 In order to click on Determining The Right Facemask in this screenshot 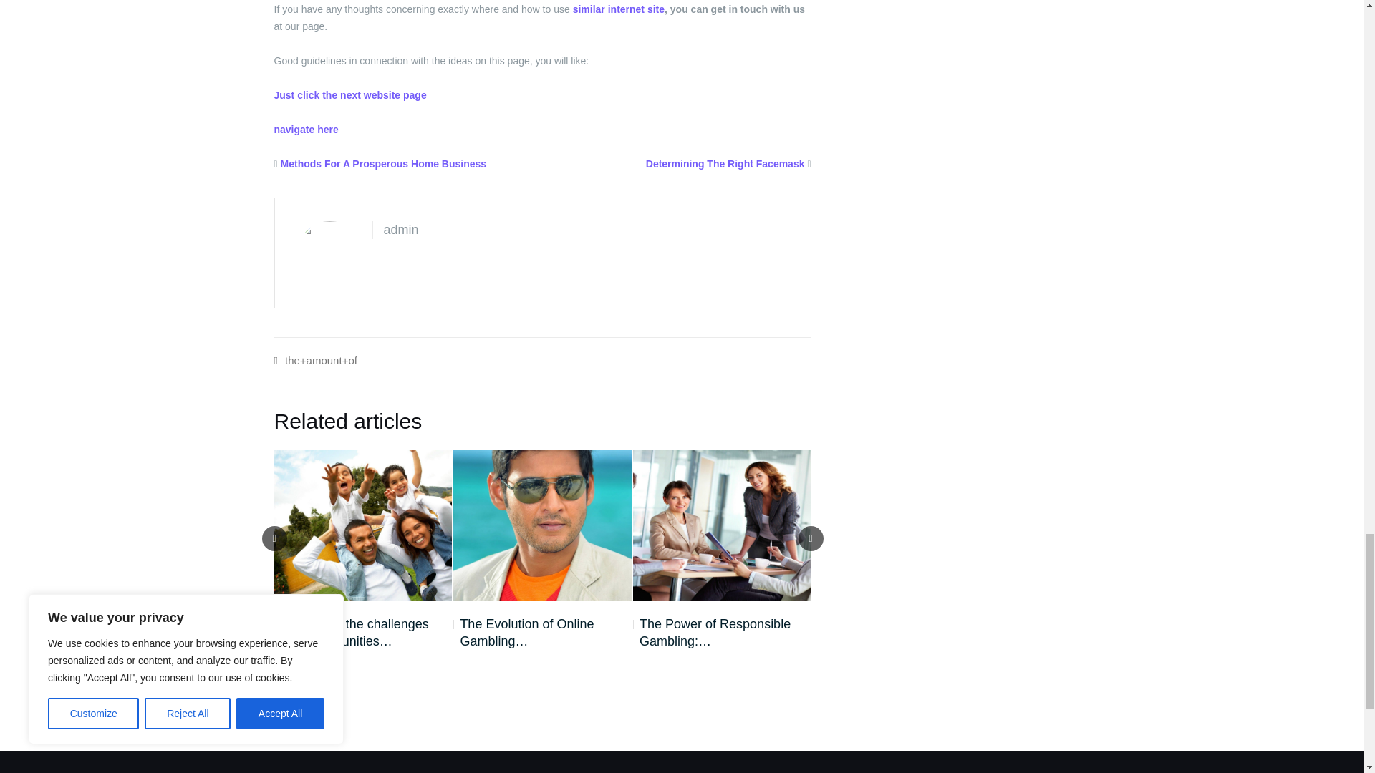, I will do `click(725, 163)`.